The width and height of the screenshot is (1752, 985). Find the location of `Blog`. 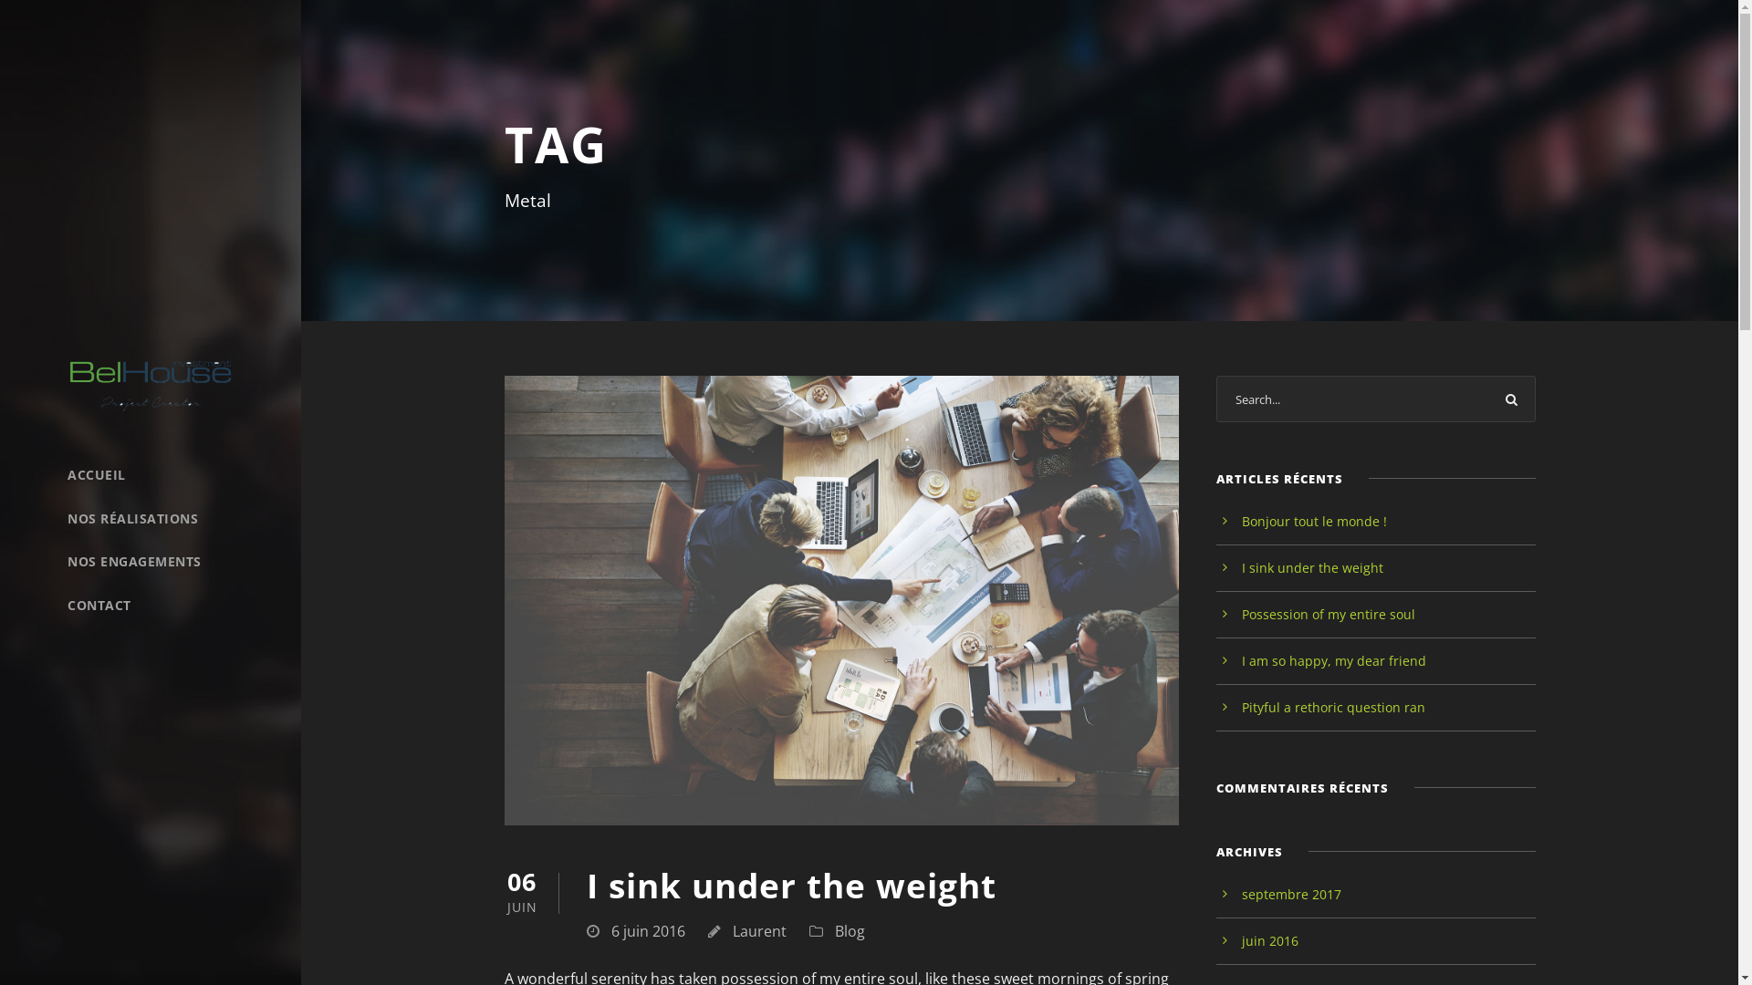

Blog is located at coordinates (849, 931).